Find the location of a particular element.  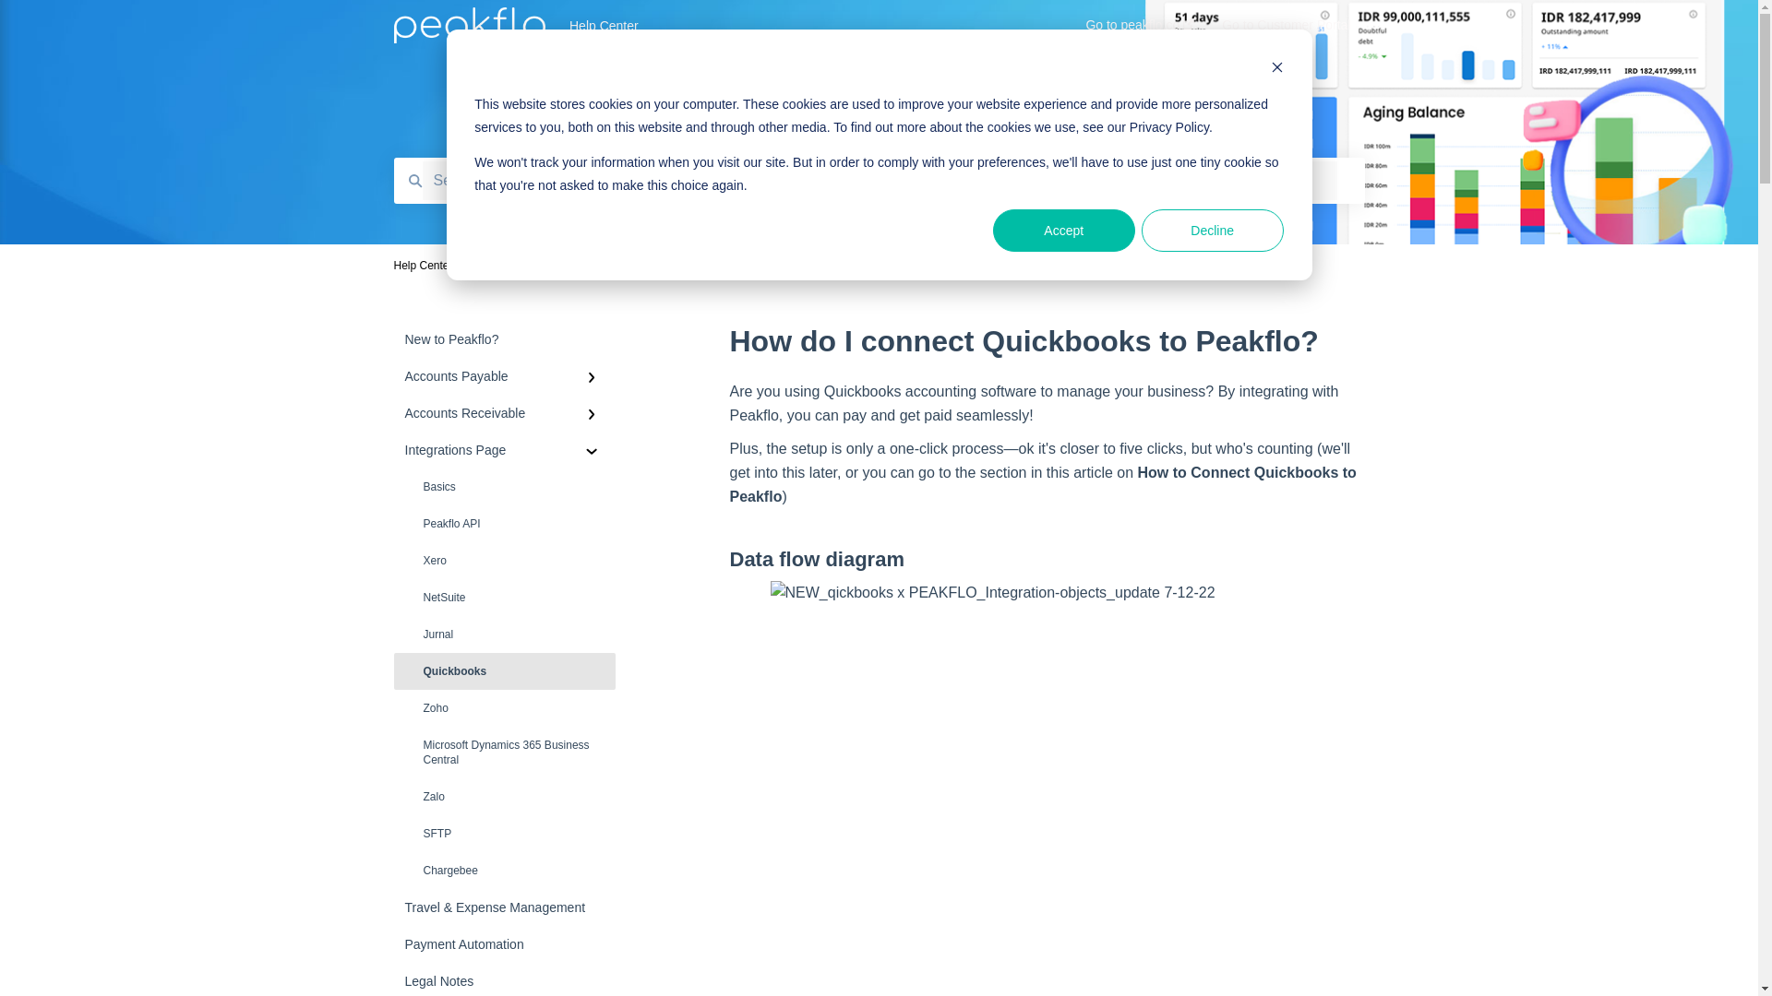

Go to peakflo.co is located at coordinates (1139, 30).